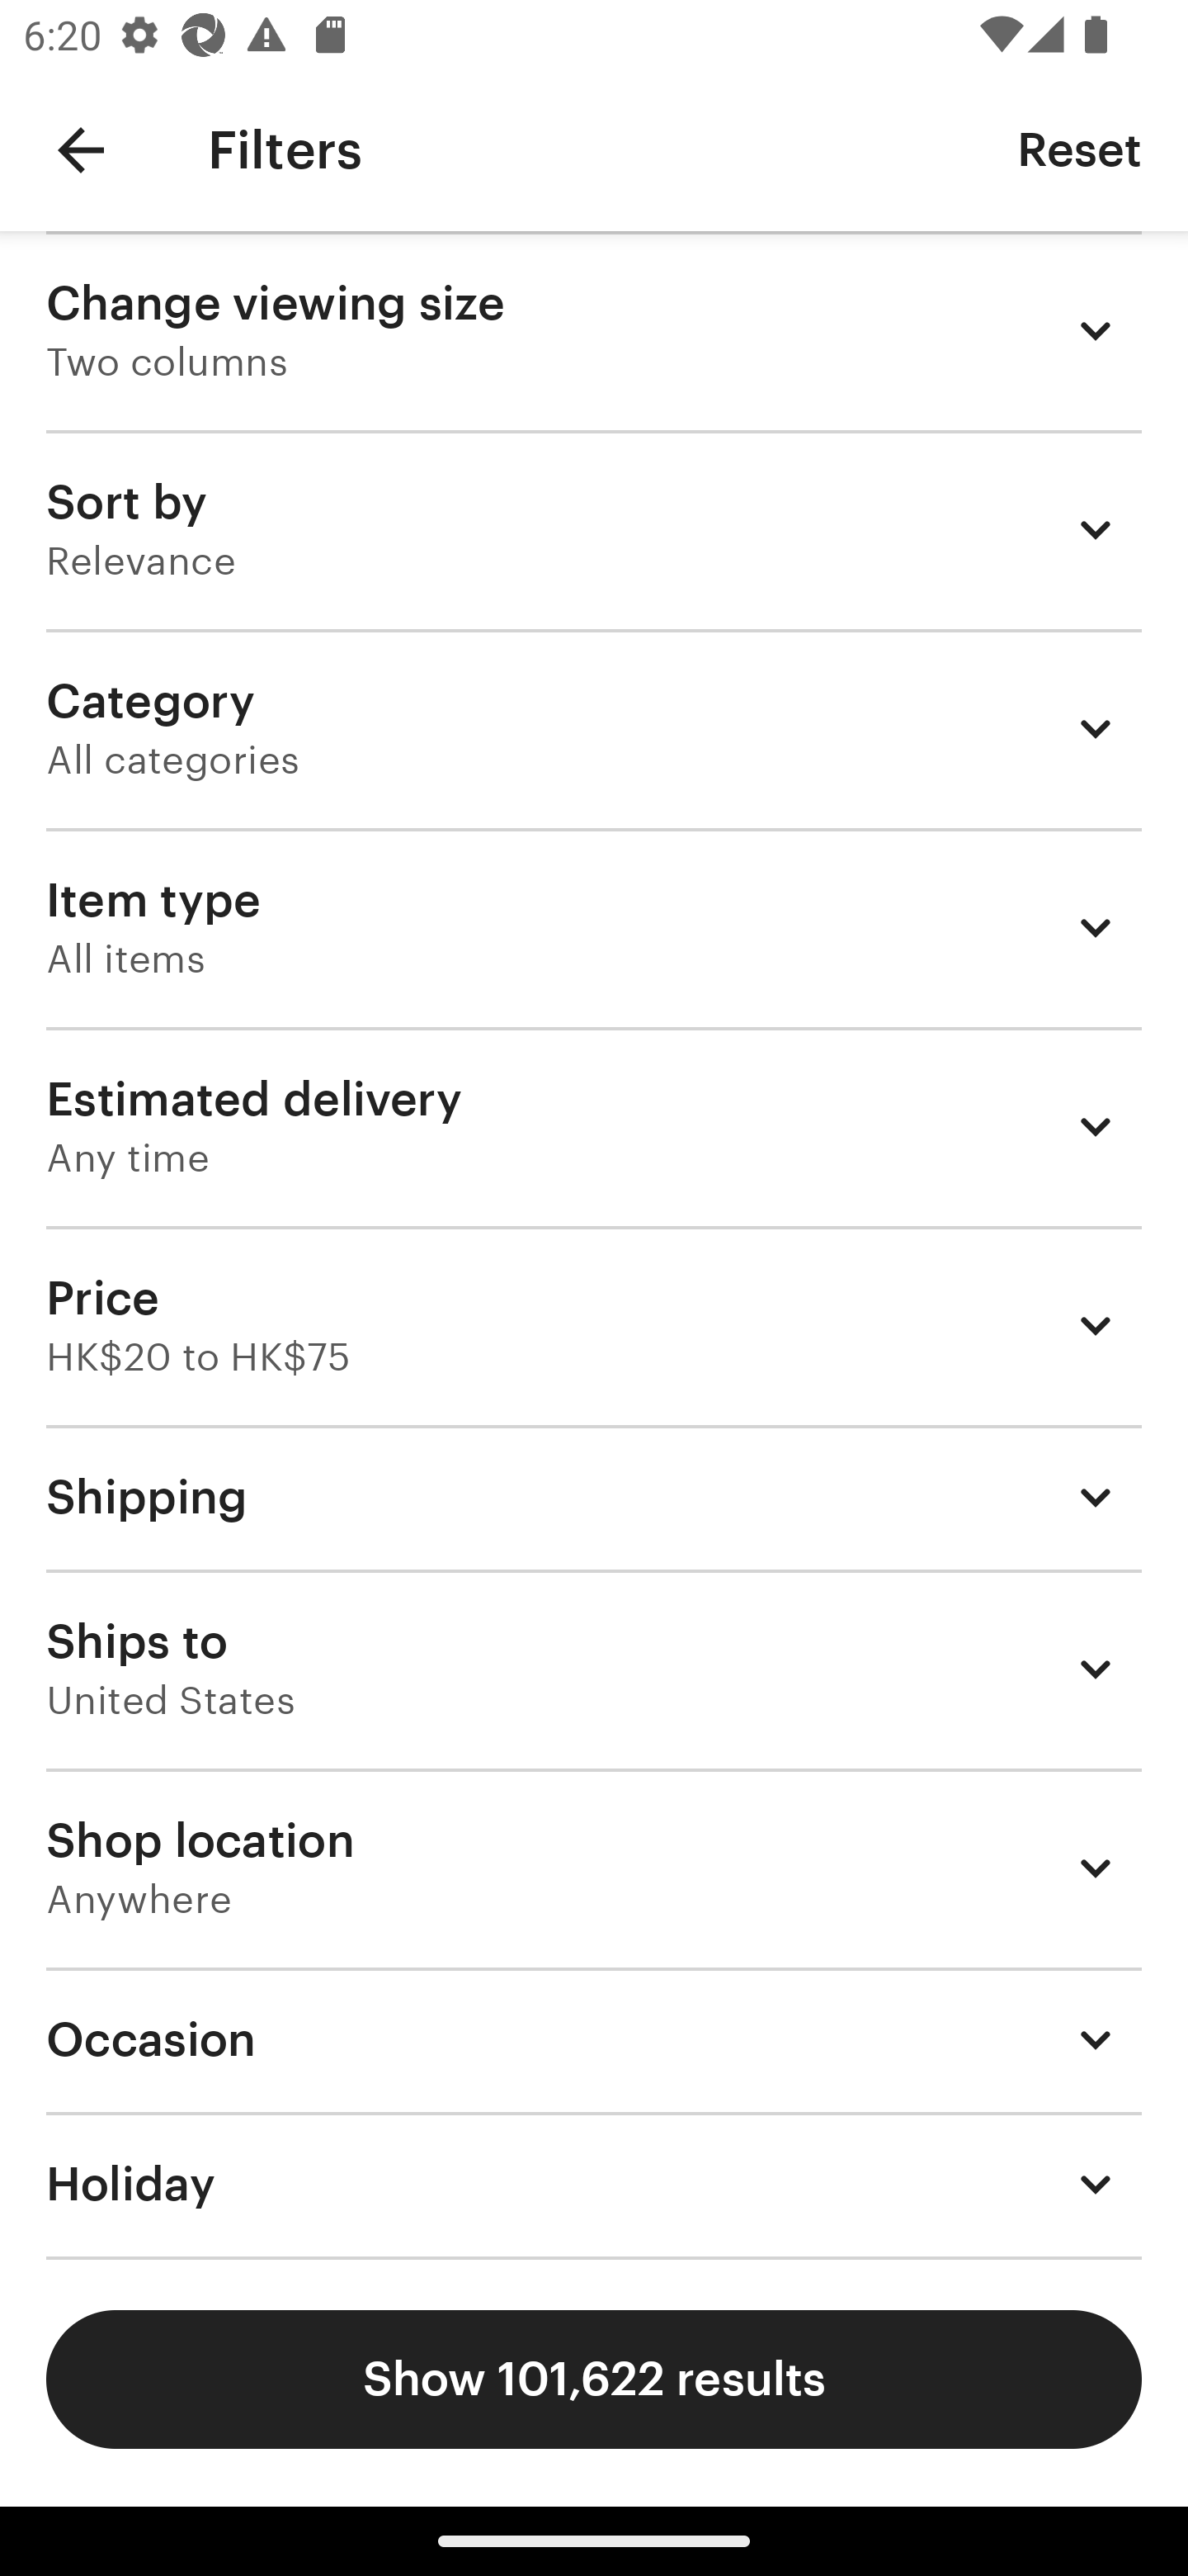  What do you see at coordinates (594, 2039) in the screenshot?
I see `Occasion` at bounding box center [594, 2039].